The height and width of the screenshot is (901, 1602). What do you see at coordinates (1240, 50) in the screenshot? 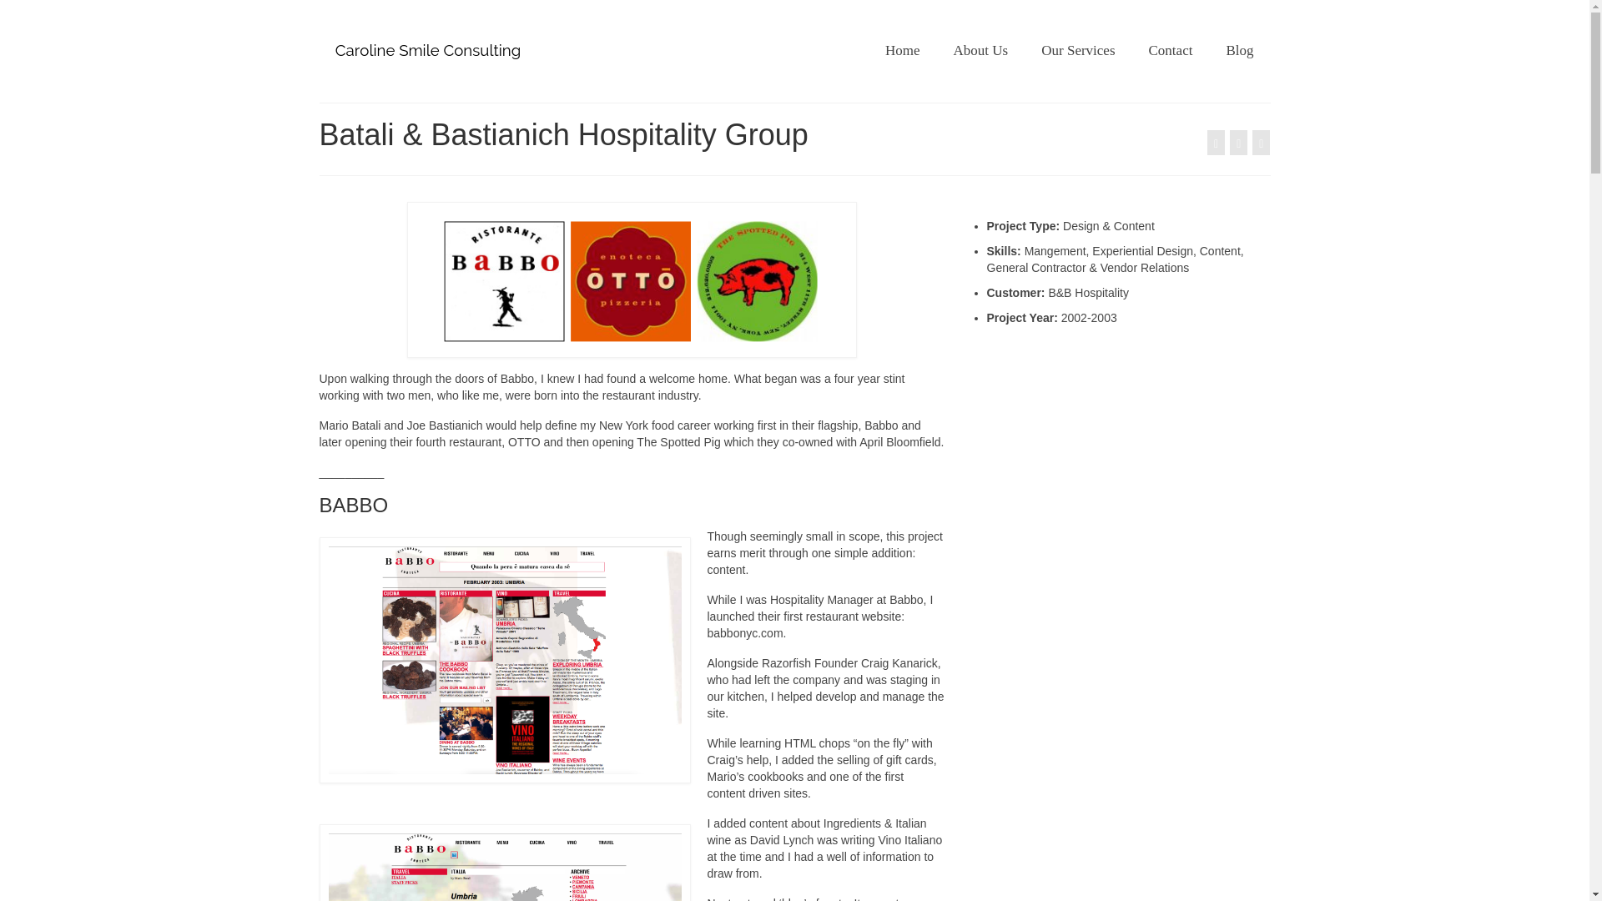
I see `Blog` at bounding box center [1240, 50].